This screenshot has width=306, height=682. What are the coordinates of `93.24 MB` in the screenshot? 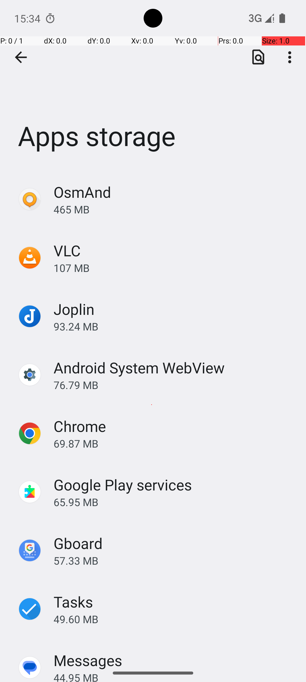 It's located at (174, 326).